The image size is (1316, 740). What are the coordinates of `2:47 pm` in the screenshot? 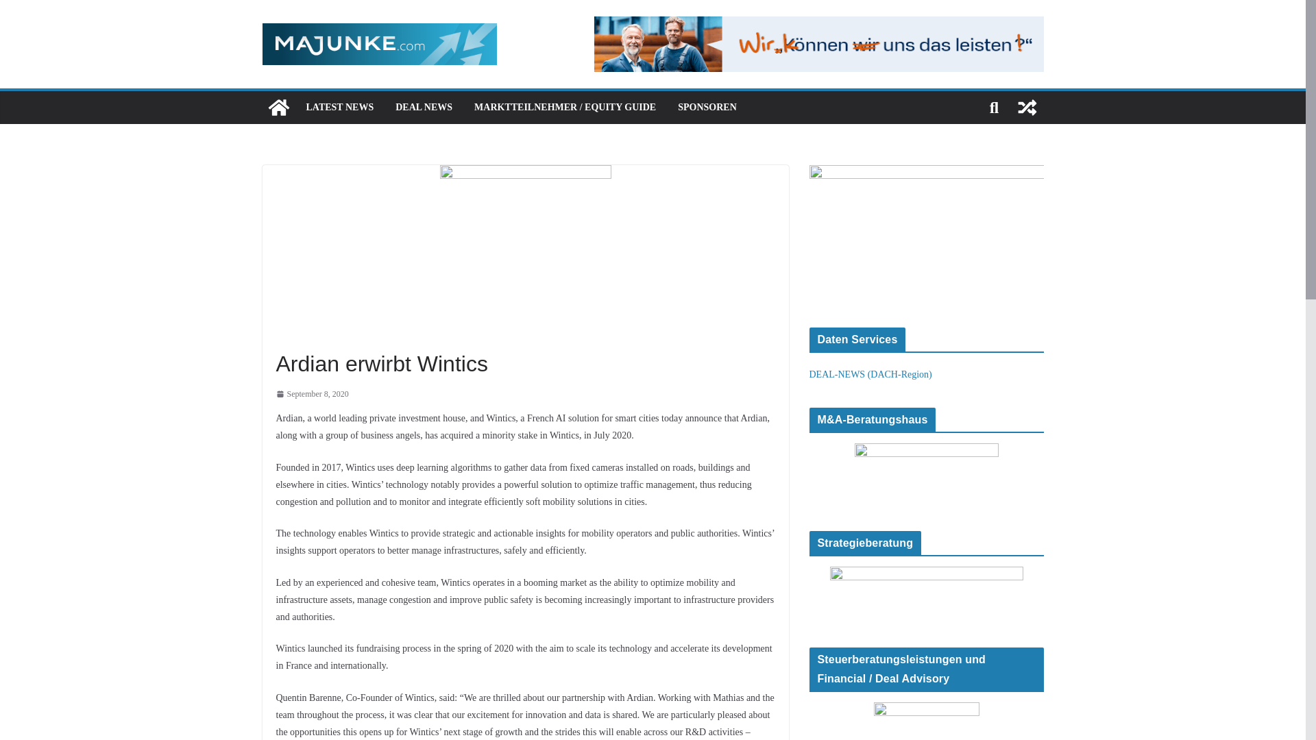 It's located at (311, 395).